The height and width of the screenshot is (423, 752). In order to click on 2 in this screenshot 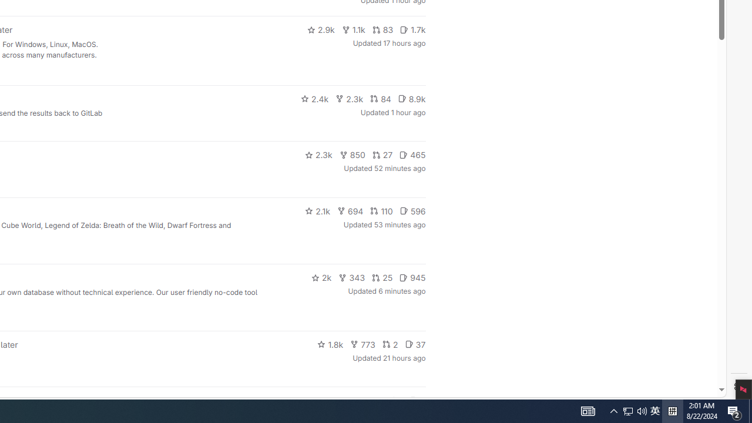, I will do `click(390, 344)`.